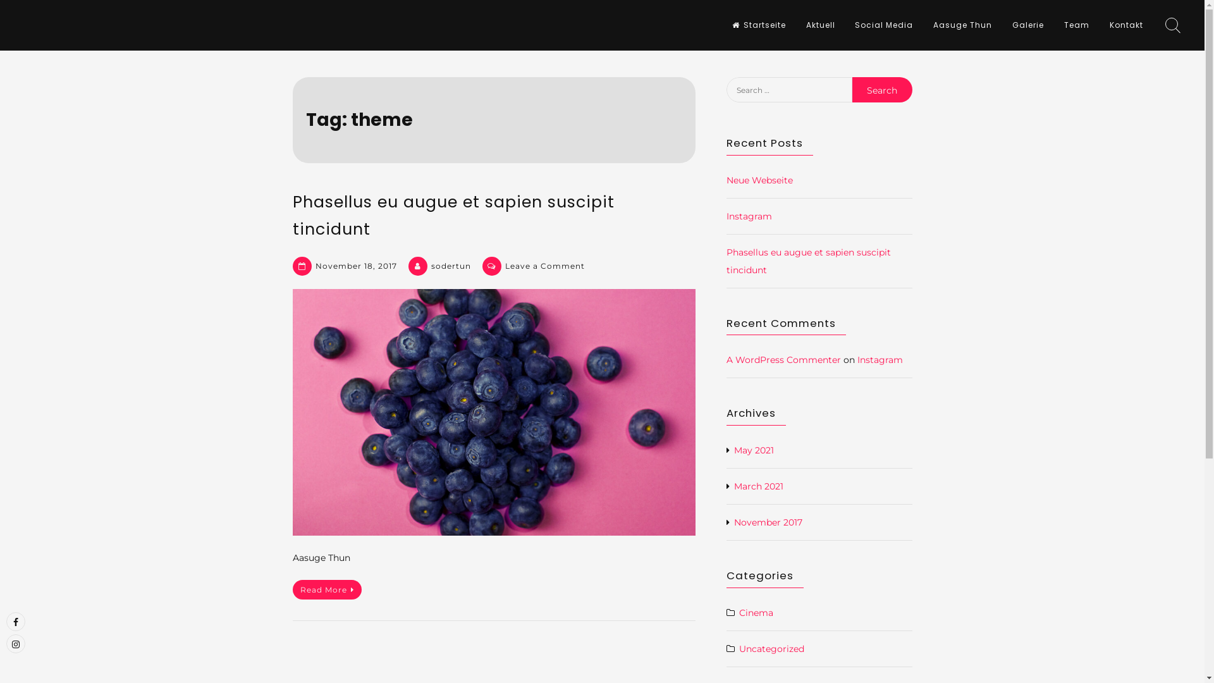 Image resolution: width=1214 pixels, height=683 pixels. What do you see at coordinates (962, 25) in the screenshot?
I see `Aasuge Thun` at bounding box center [962, 25].